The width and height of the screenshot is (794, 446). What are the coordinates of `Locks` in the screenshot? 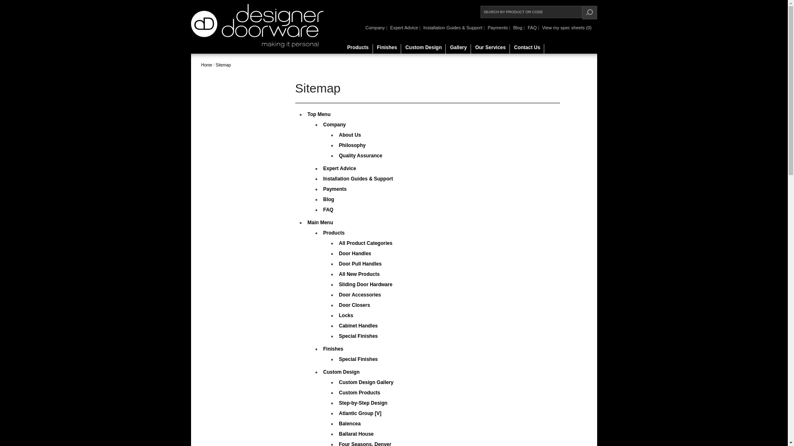 It's located at (347, 316).